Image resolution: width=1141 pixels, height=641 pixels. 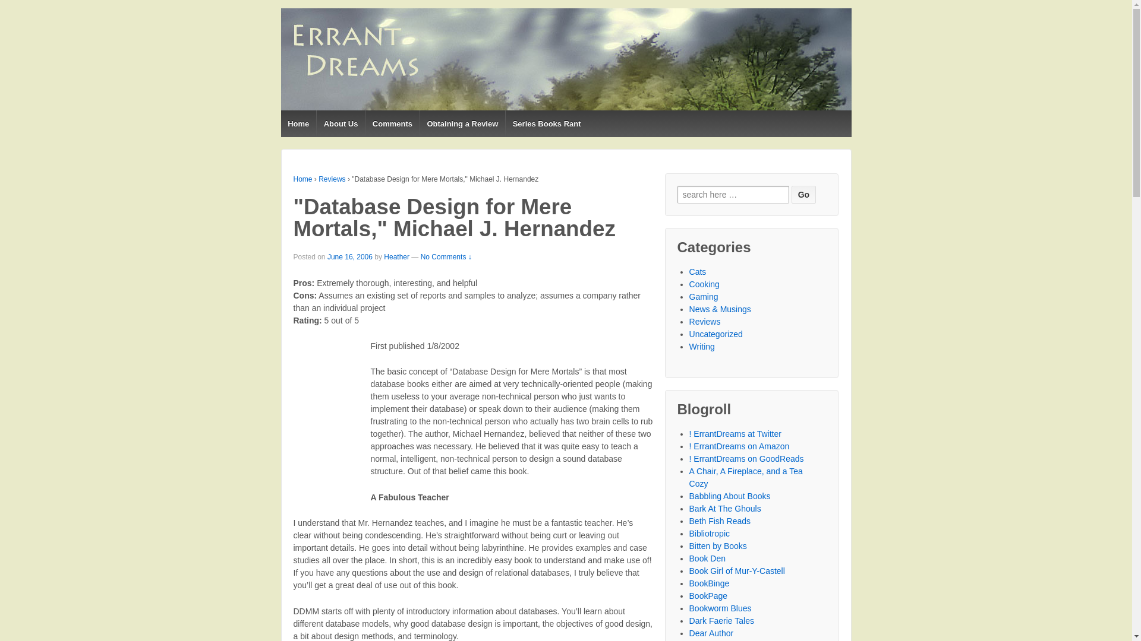 What do you see at coordinates (710, 583) in the screenshot?
I see `Romance Reviews` at bounding box center [710, 583].